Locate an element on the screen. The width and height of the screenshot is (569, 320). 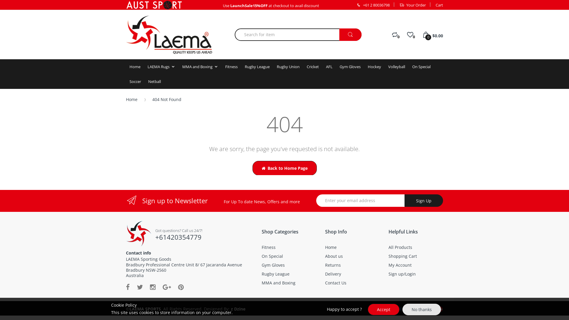
LAEMA Rugs is located at coordinates (159, 68).